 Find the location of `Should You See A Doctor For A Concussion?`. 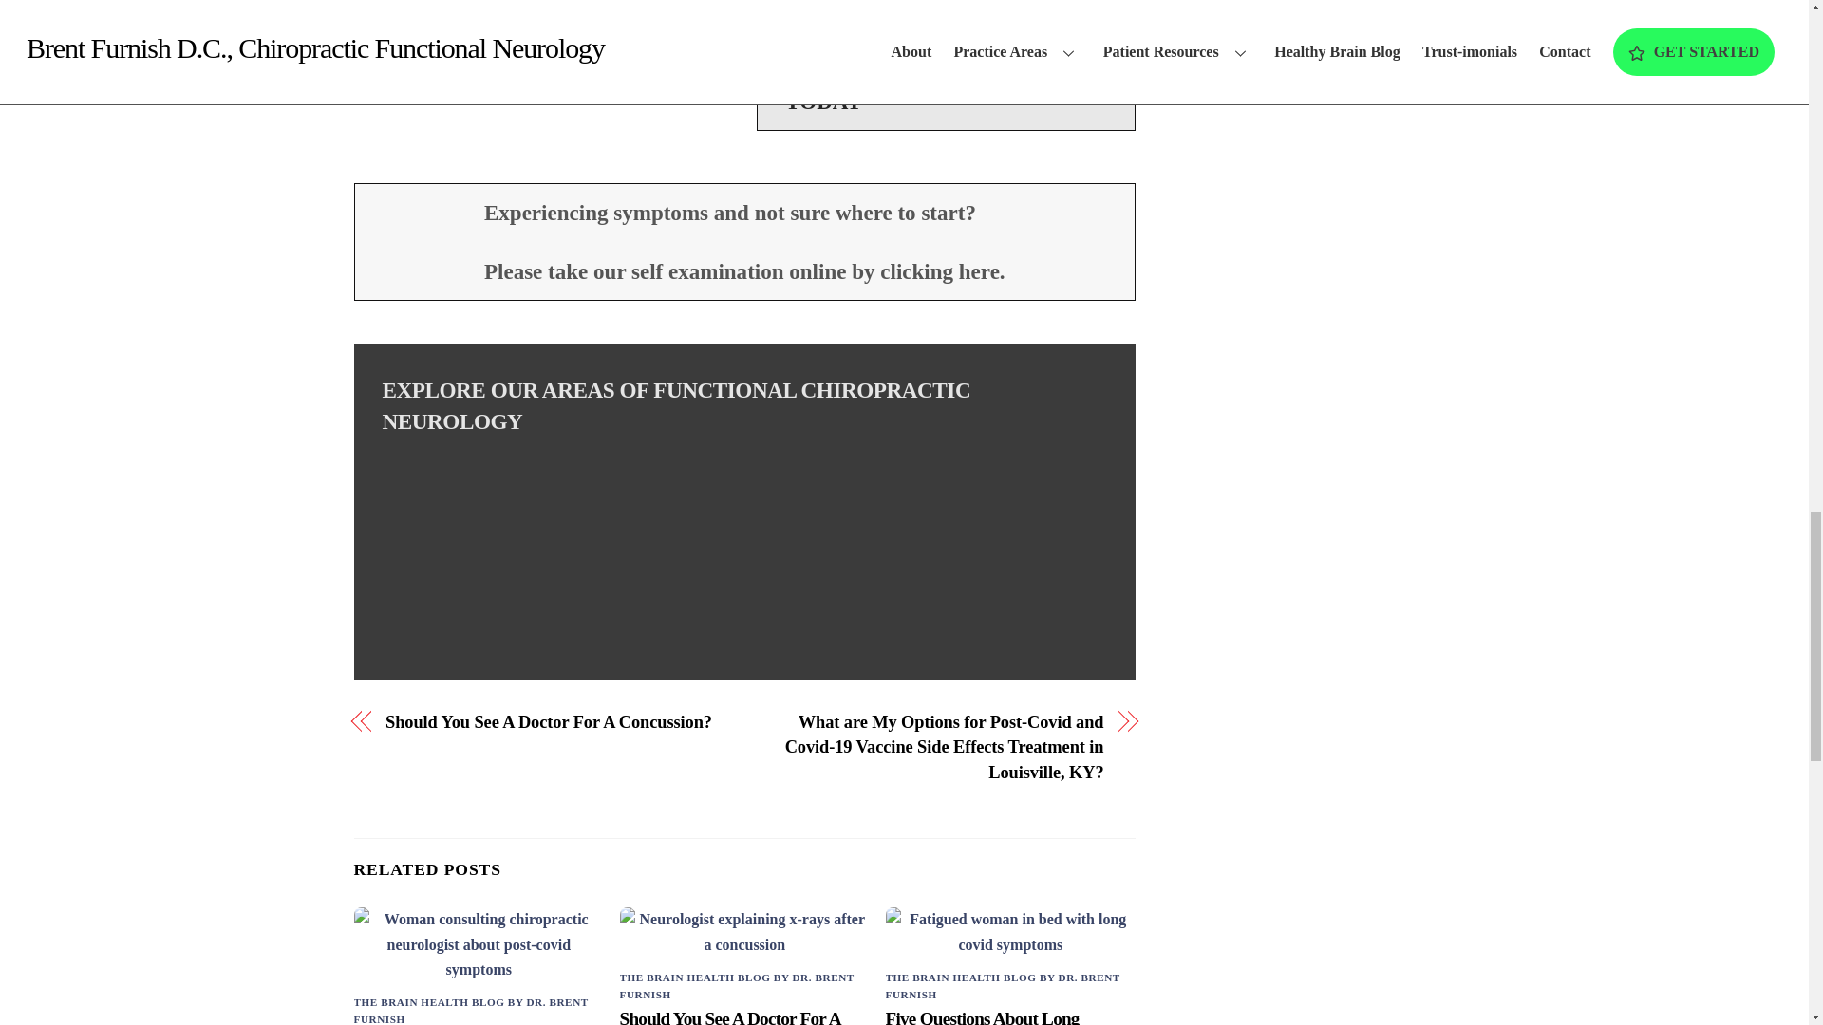

Should You See A Doctor For A Concussion? is located at coordinates (553, 722).